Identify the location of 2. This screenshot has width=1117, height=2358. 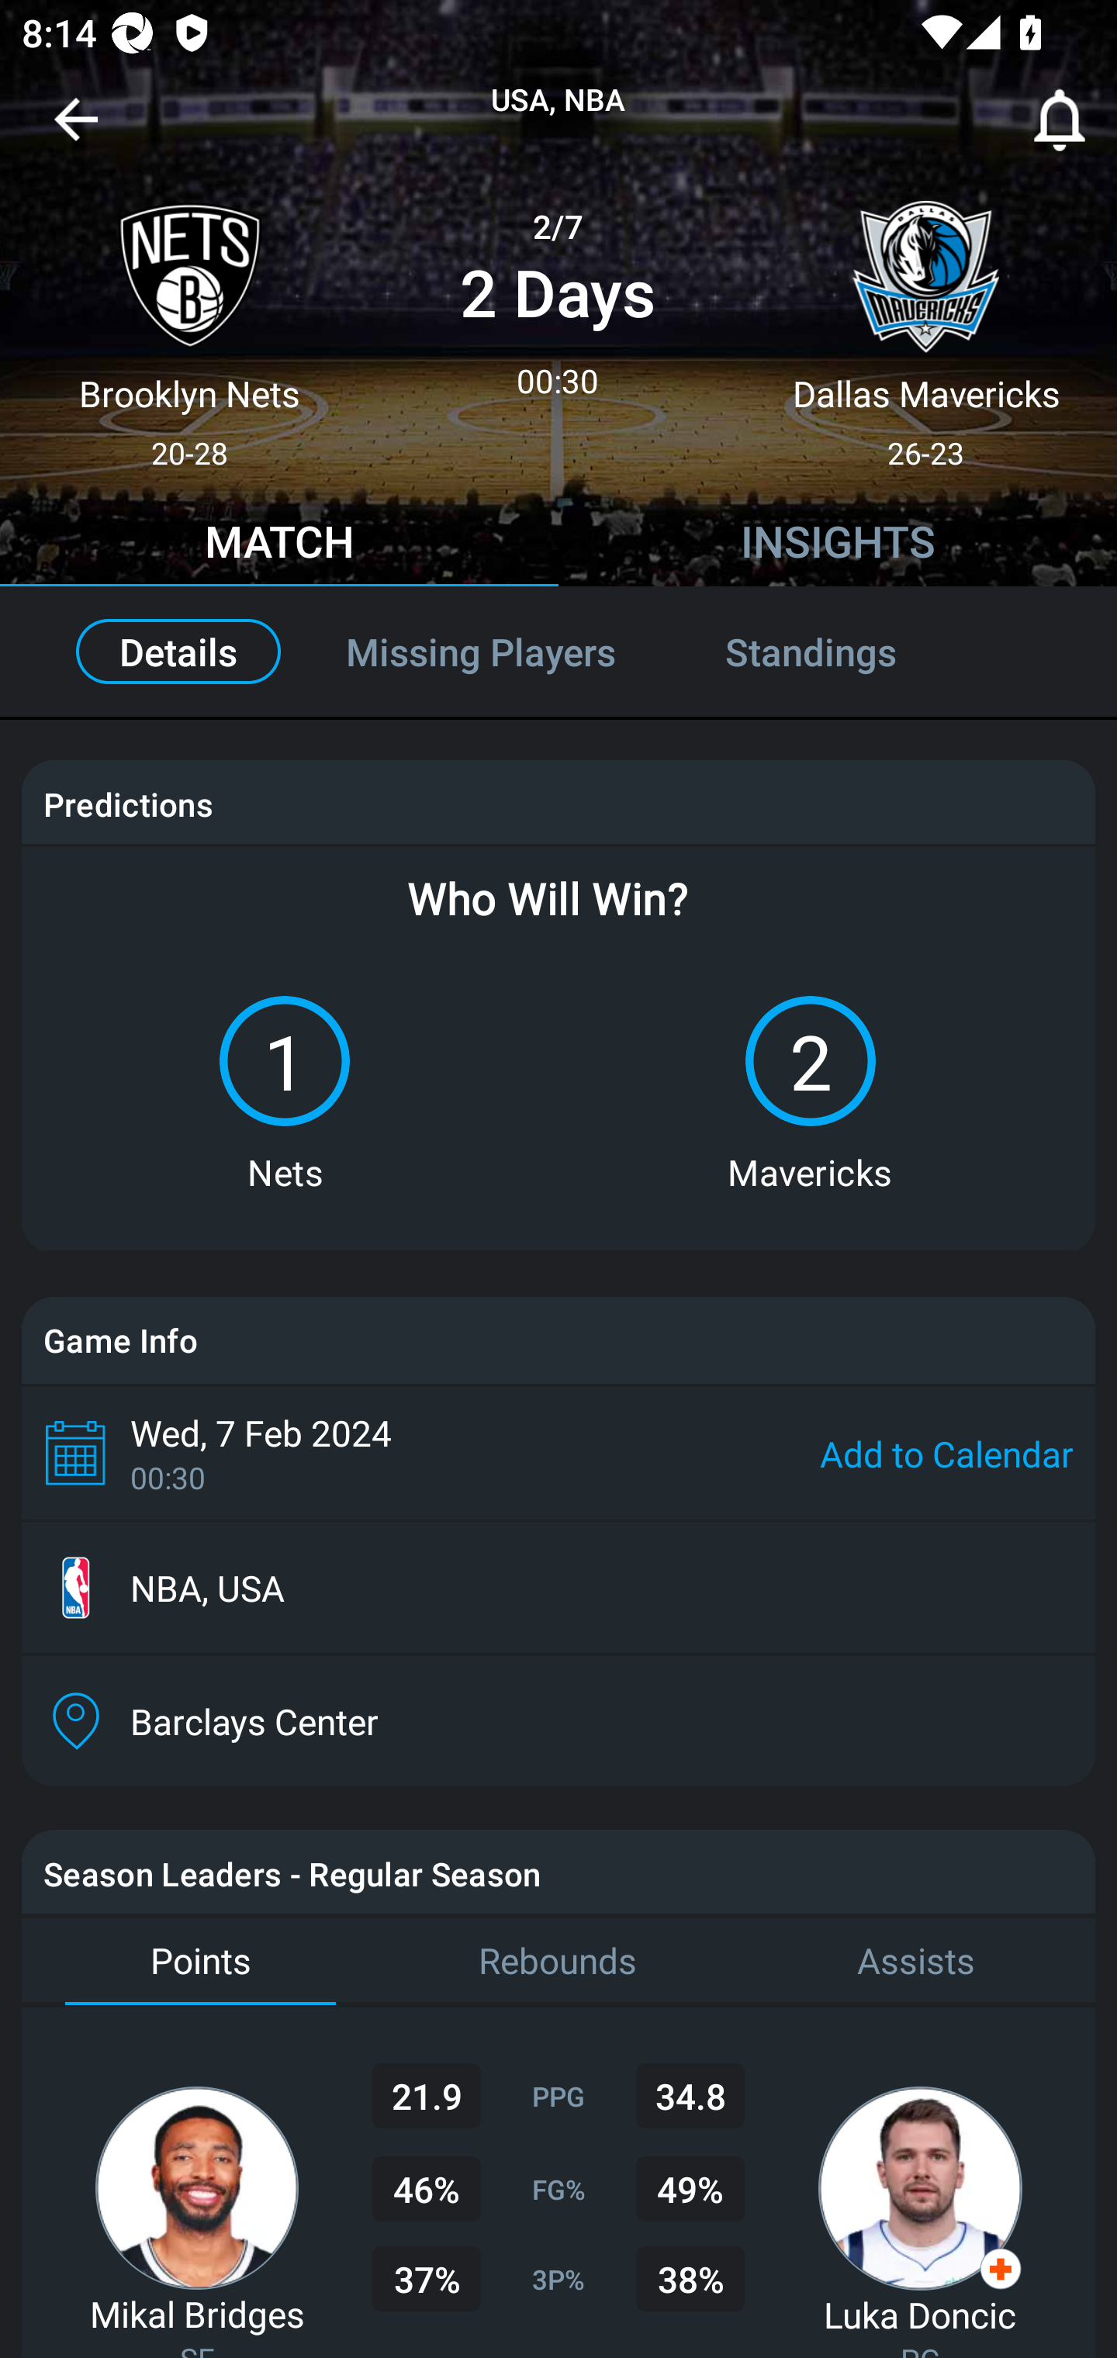
(810, 1061).